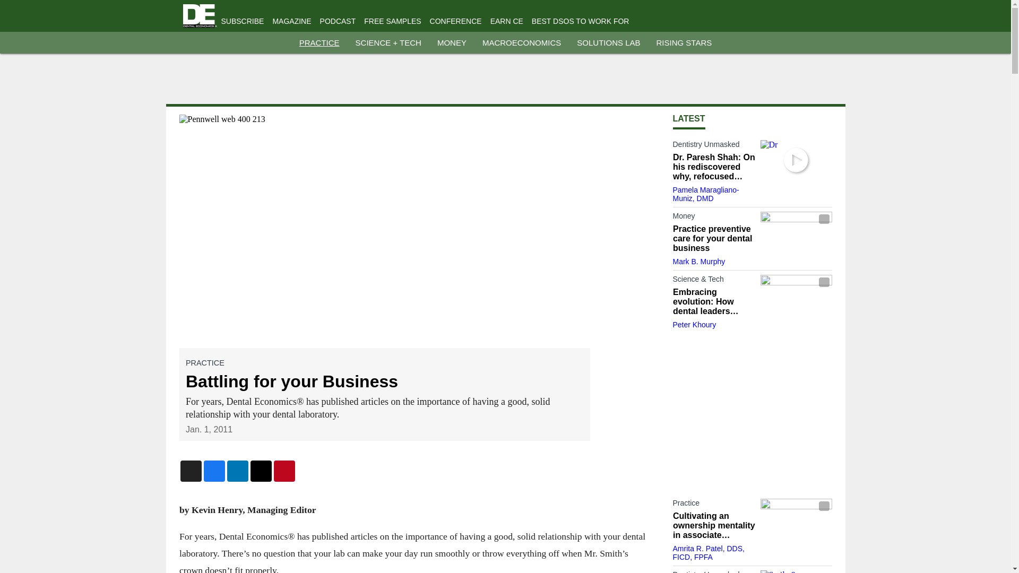  I want to click on PODCAST, so click(338, 21).